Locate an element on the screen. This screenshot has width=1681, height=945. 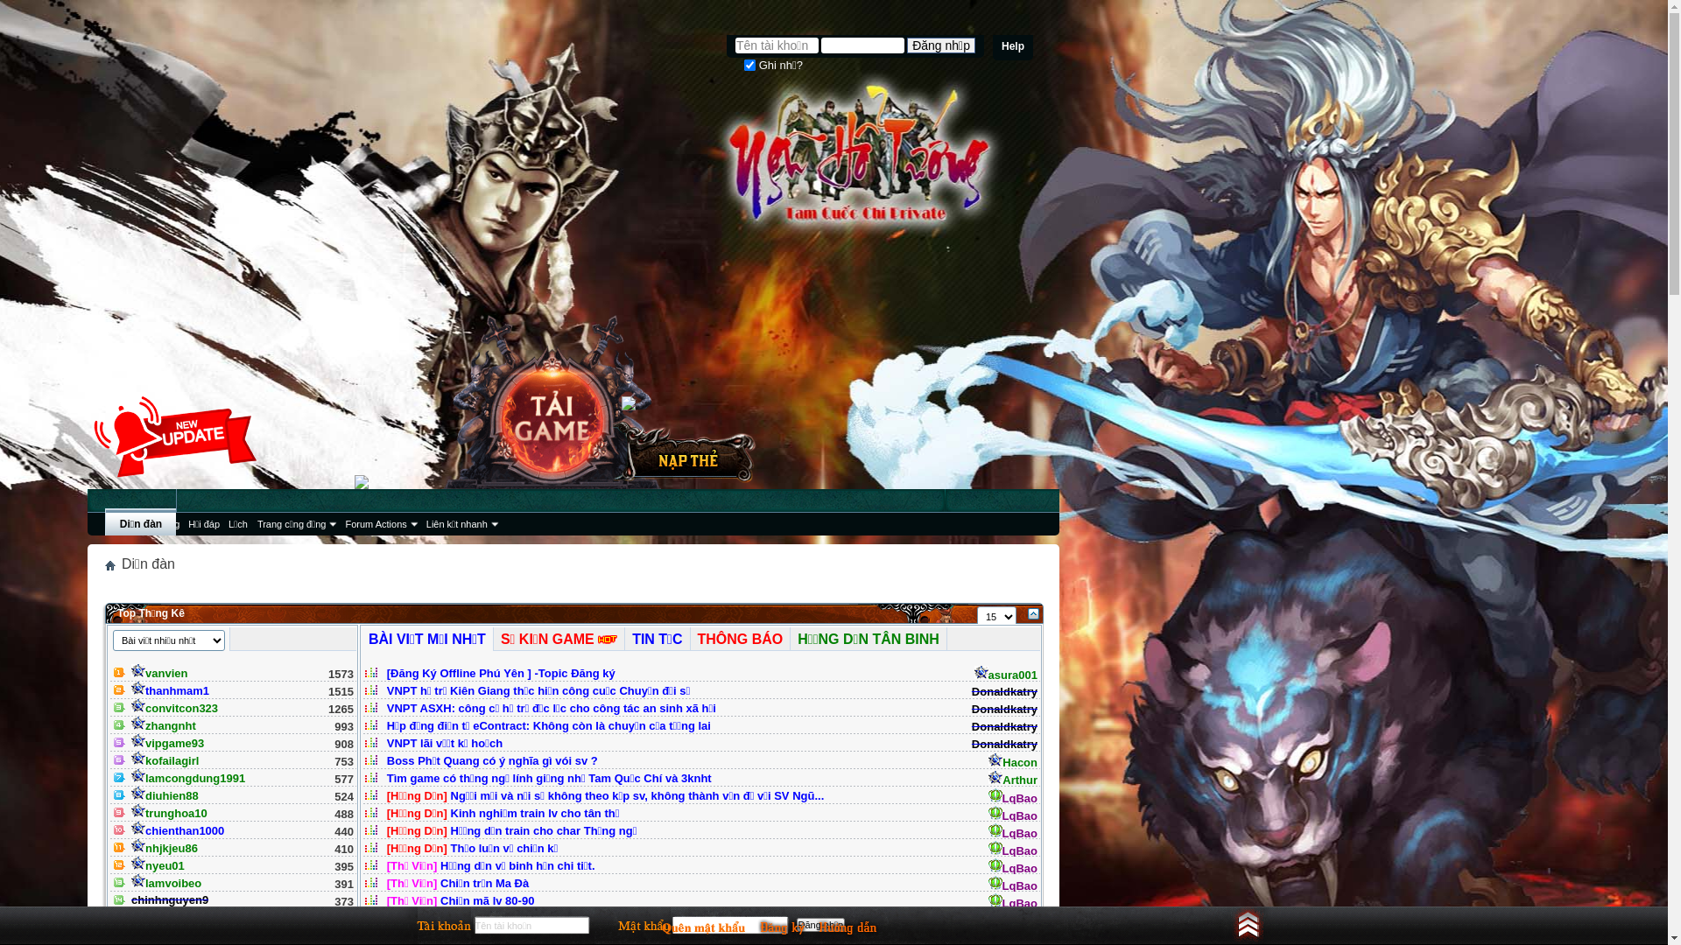
chinhnguyen9 is located at coordinates (170, 899).